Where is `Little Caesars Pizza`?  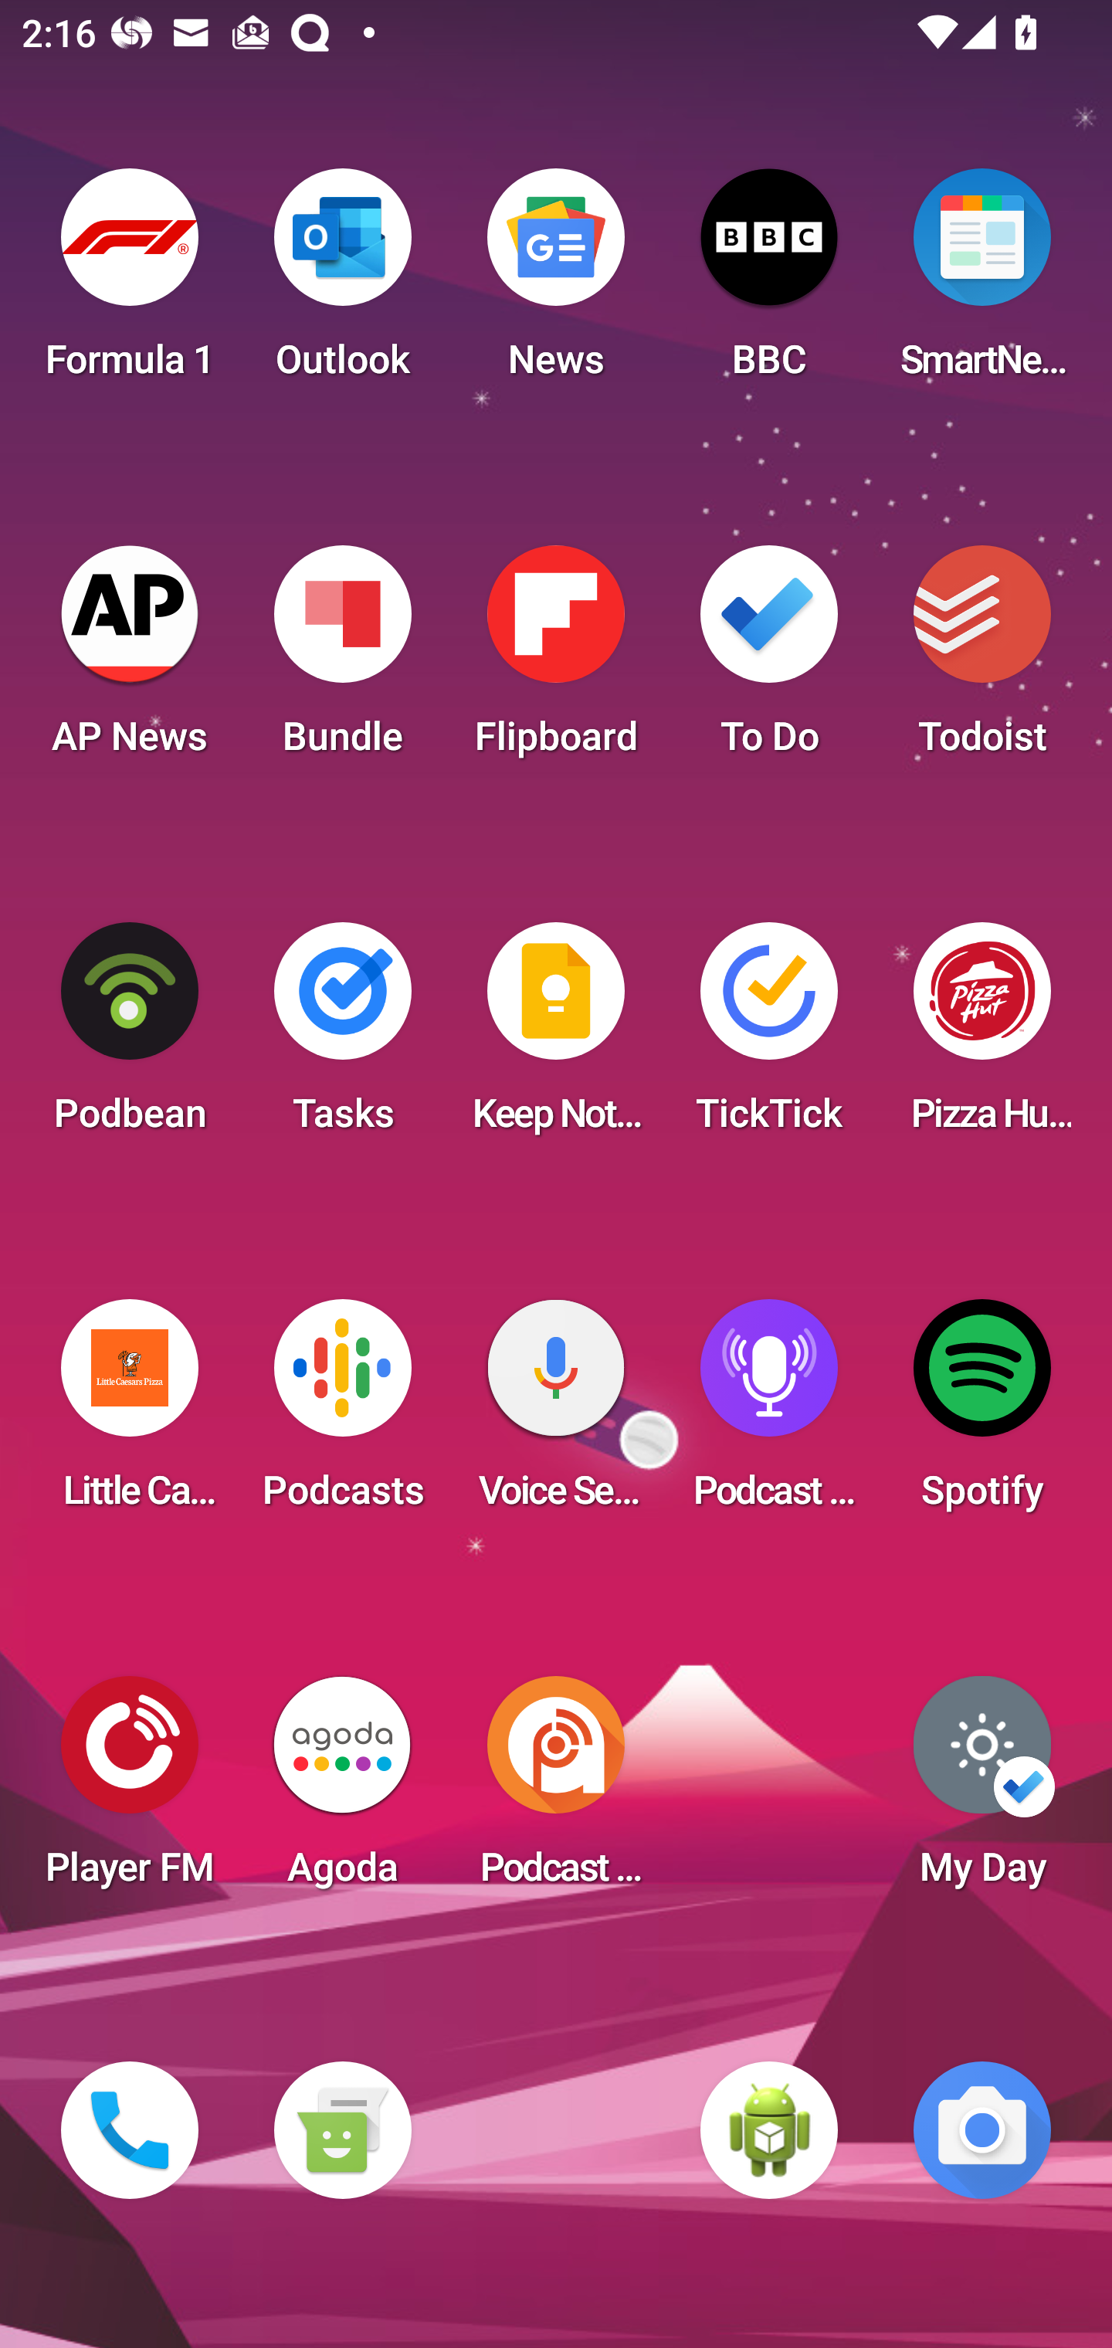
Little Caesars Pizza is located at coordinates (130, 1413).